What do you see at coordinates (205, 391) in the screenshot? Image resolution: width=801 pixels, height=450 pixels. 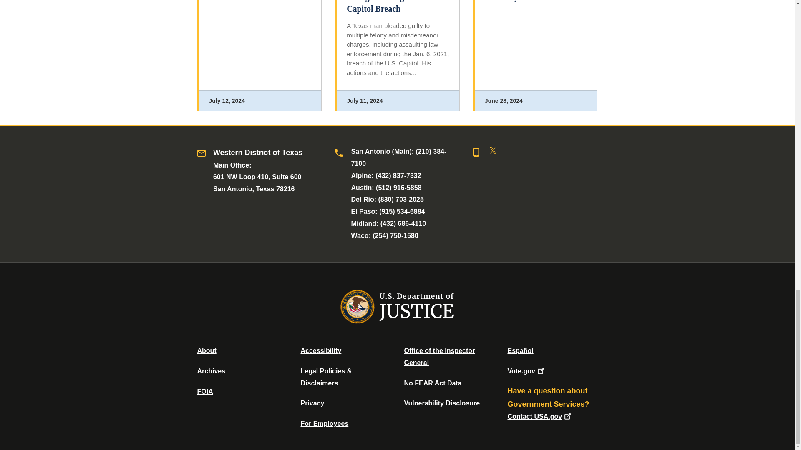 I see `Office of Information Policy` at bounding box center [205, 391].